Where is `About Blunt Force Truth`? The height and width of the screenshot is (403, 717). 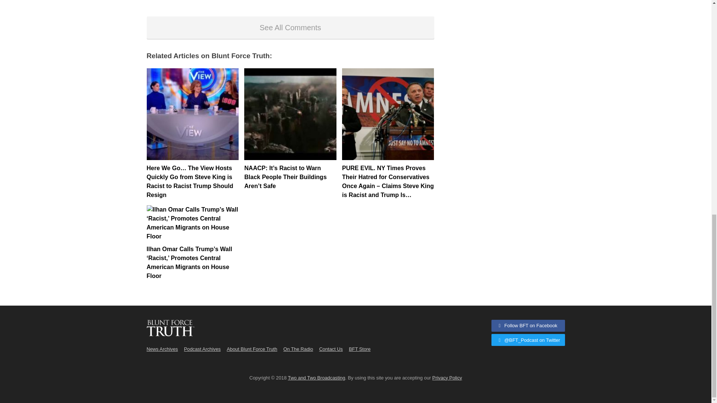 About Blunt Force Truth is located at coordinates (252, 349).